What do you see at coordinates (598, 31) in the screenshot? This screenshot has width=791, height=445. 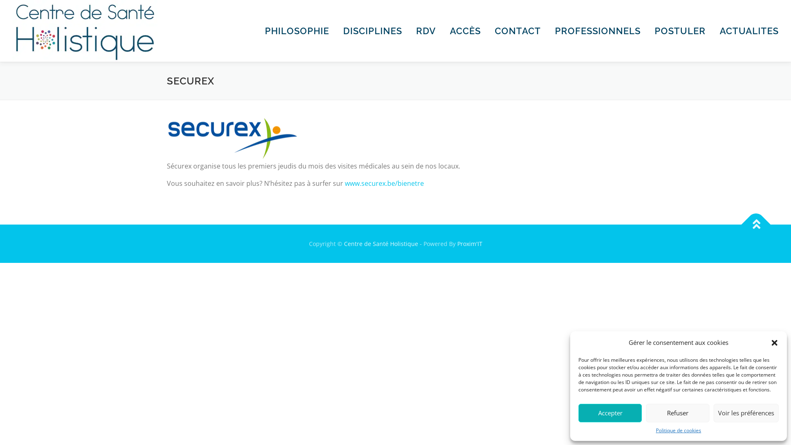 I see `PROFESSIONNELS` at bounding box center [598, 31].